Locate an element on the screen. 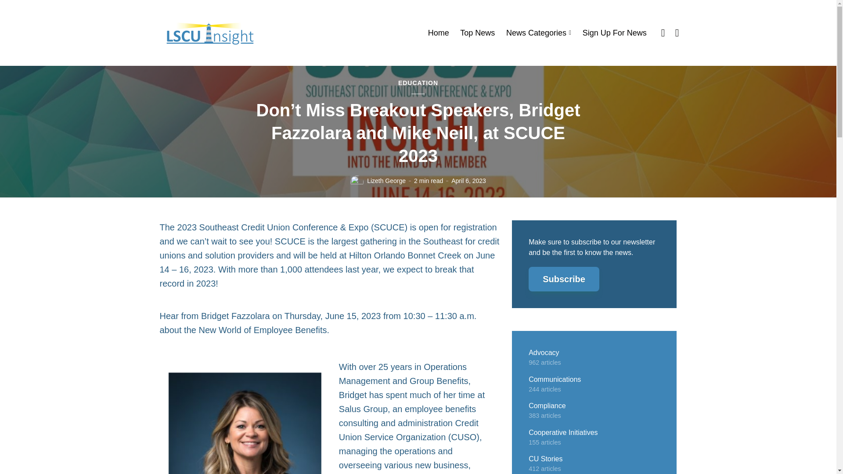 This screenshot has width=843, height=474. Top News is located at coordinates (478, 33).